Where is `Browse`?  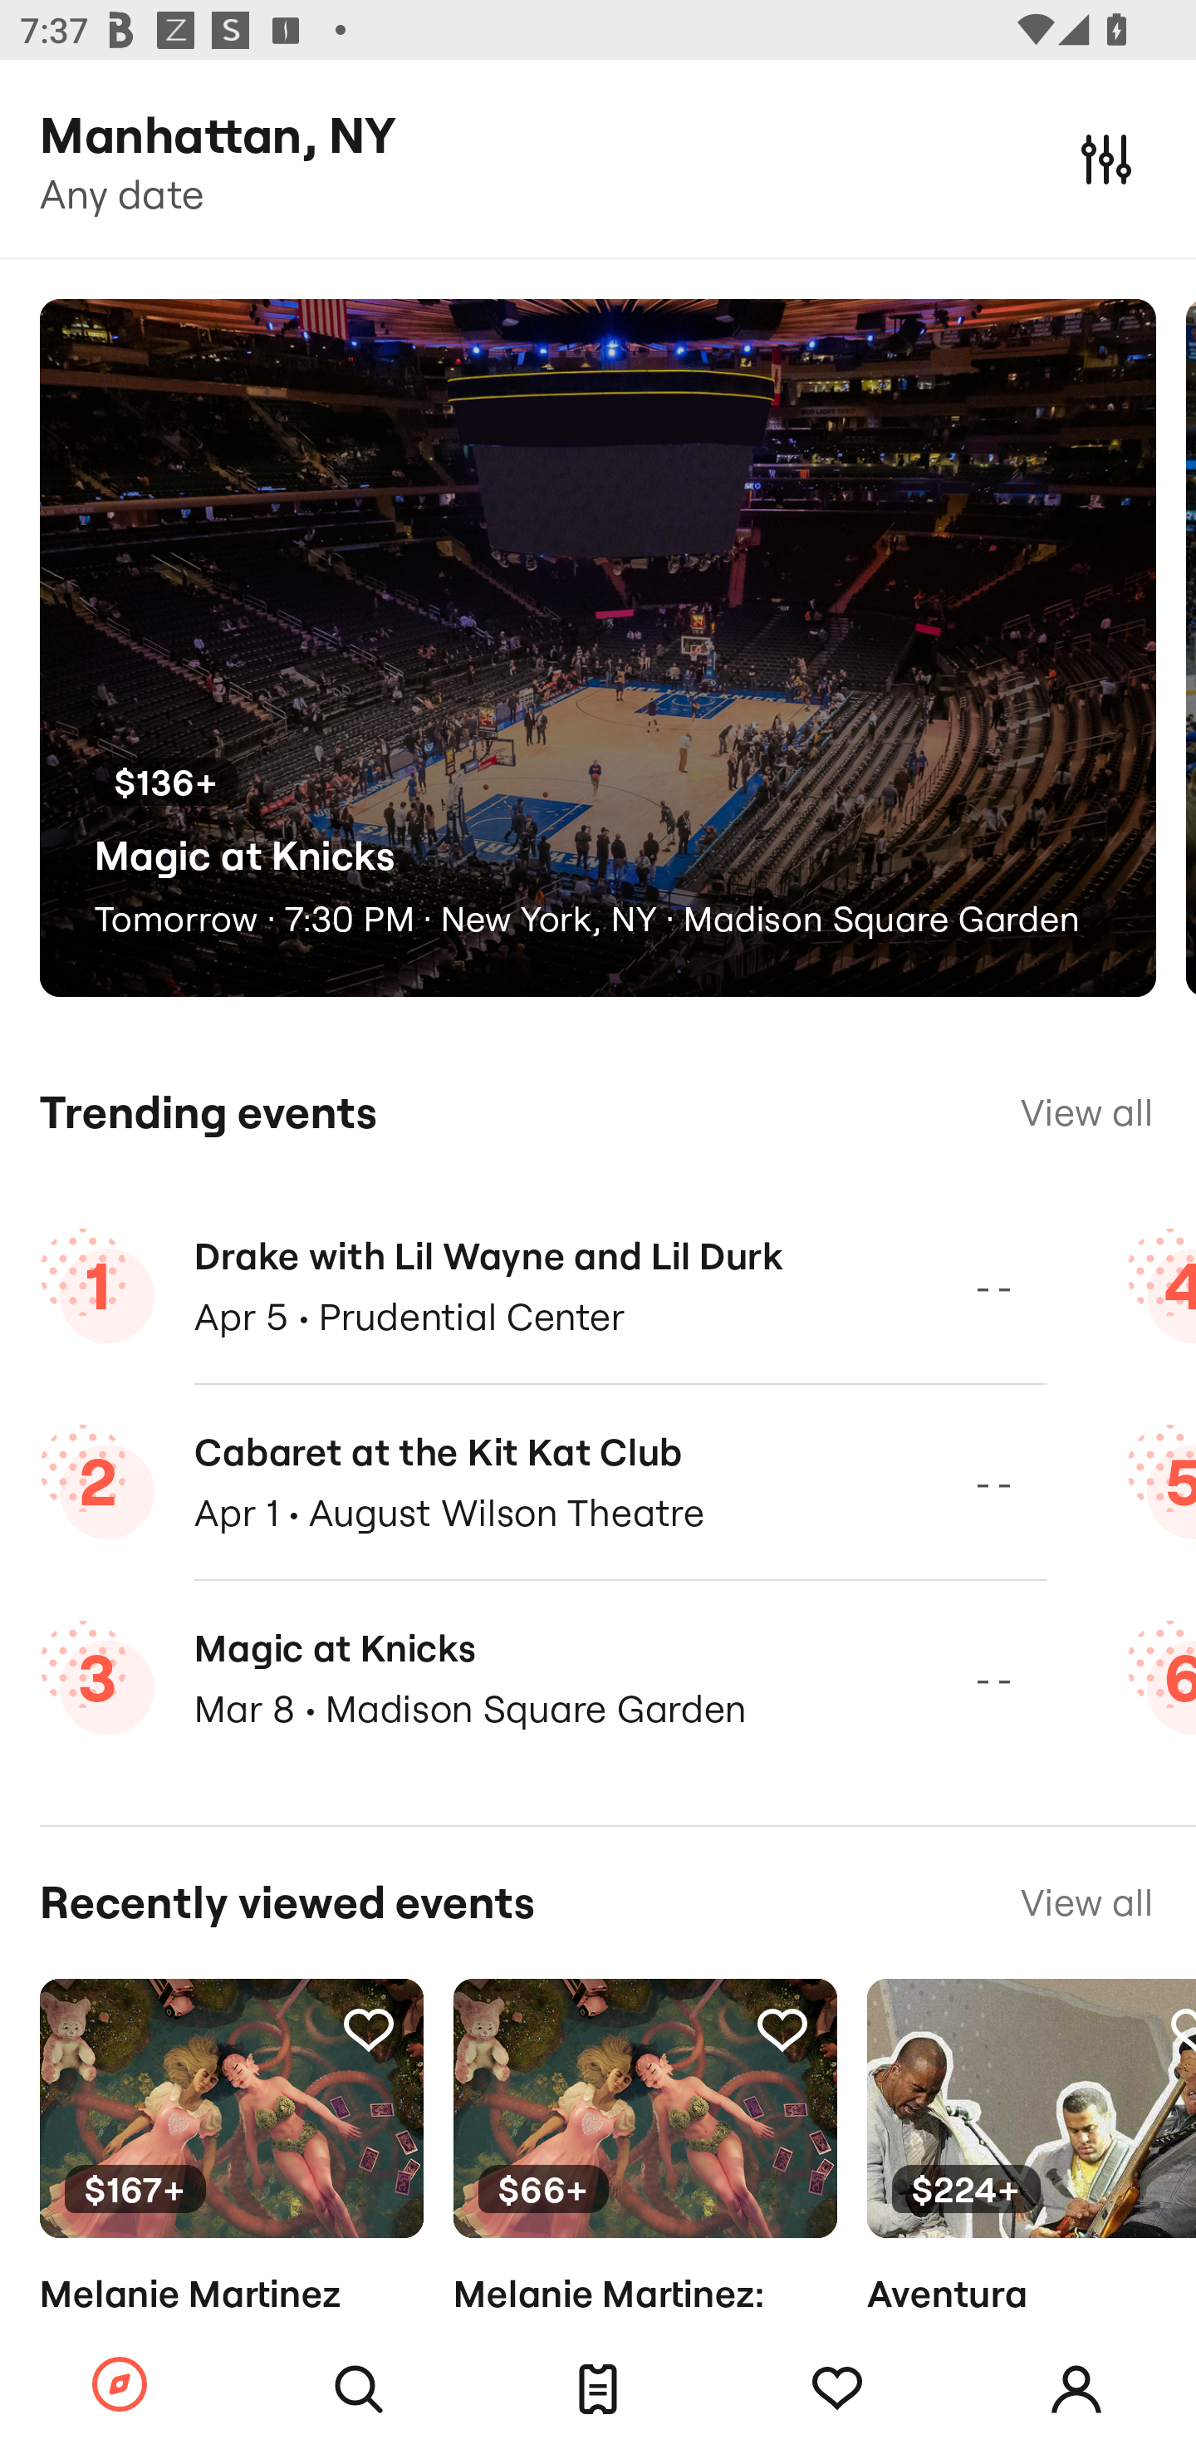 Browse is located at coordinates (120, 2386).